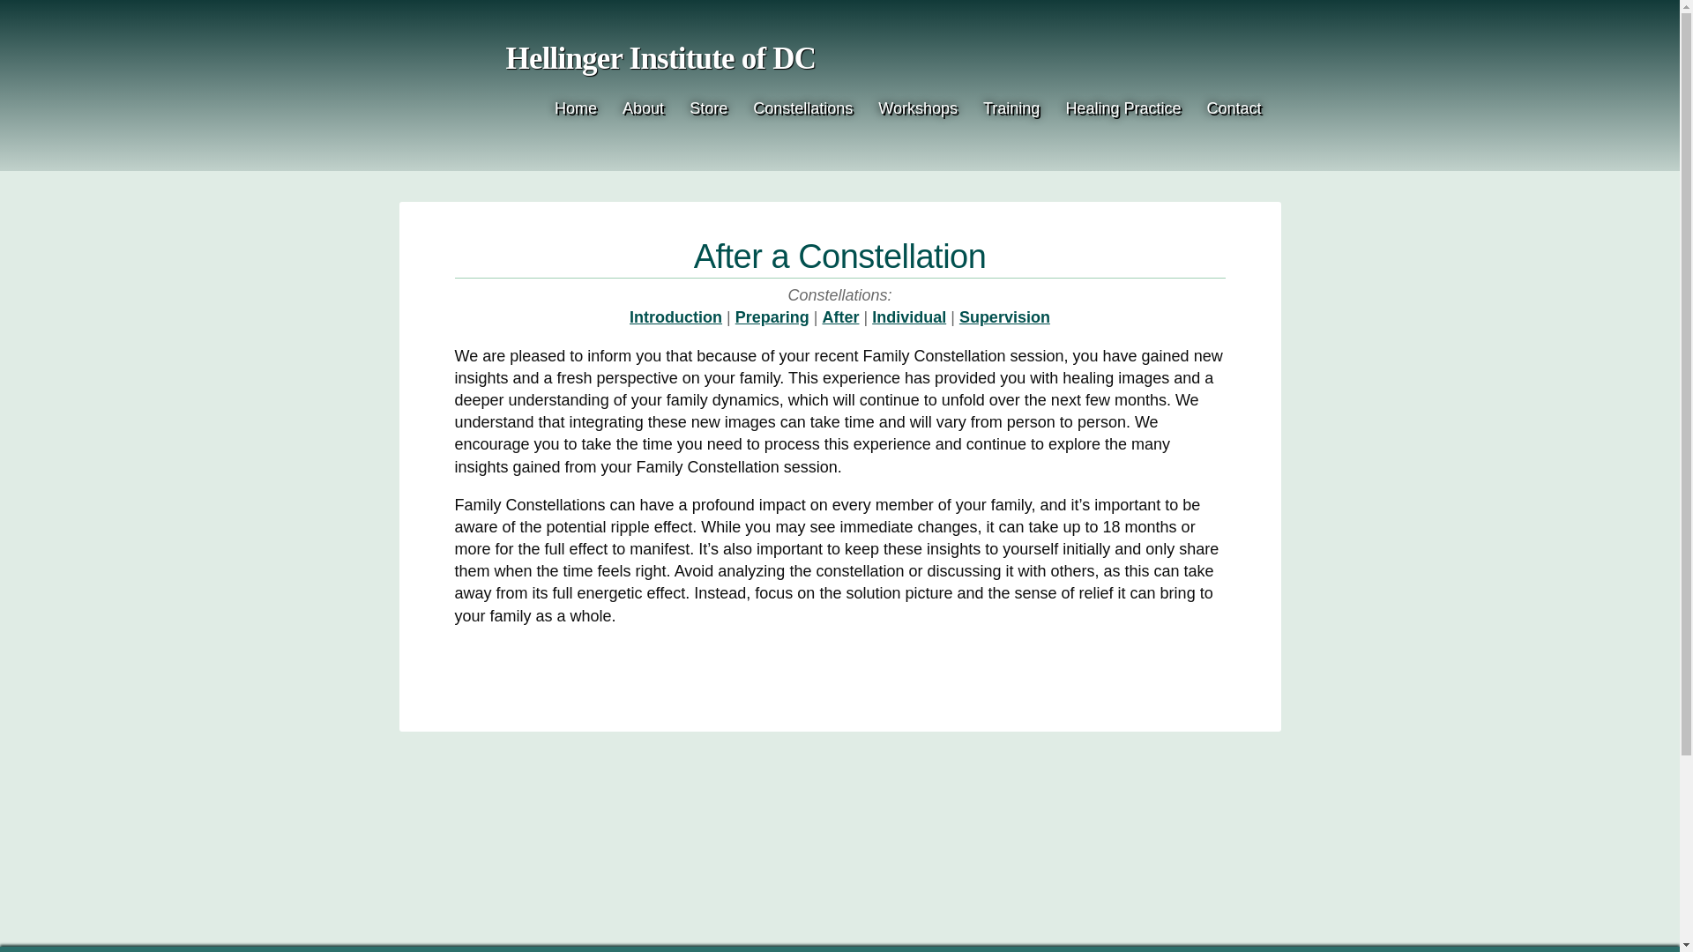  I want to click on Supervision, so click(1004, 317).